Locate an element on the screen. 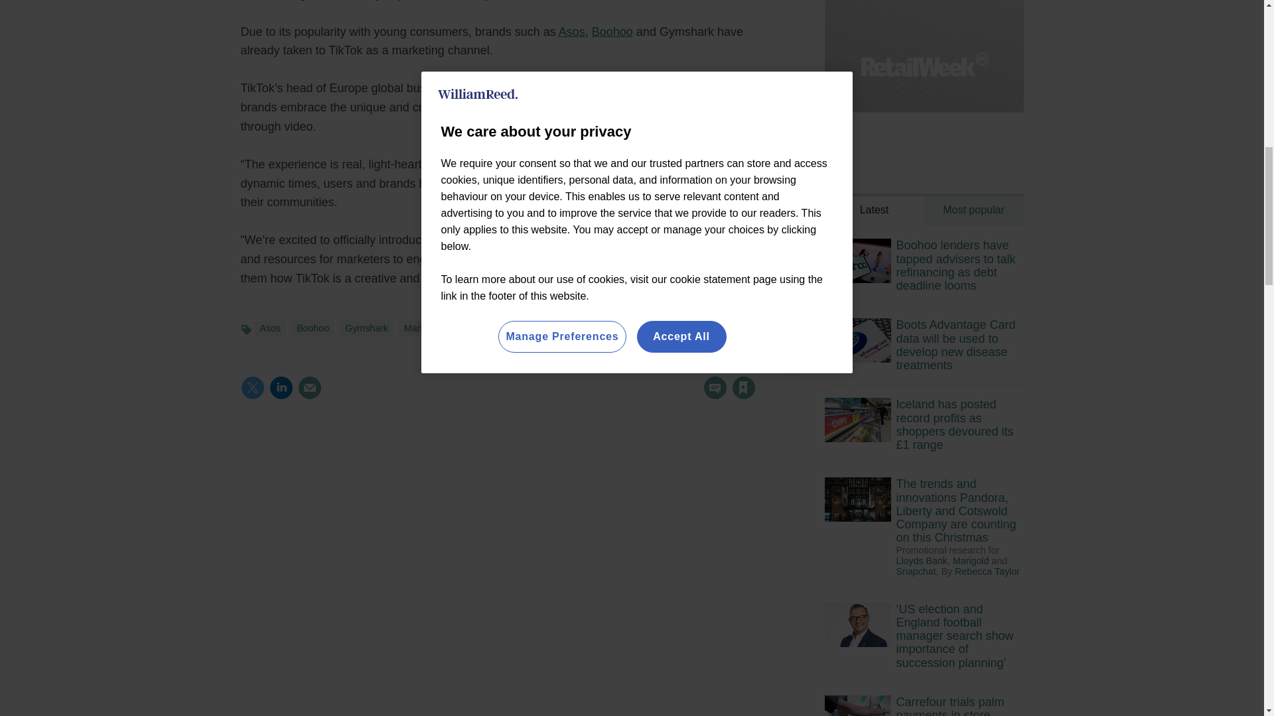 The width and height of the screenshot is (1274, 716). No comments is located at coordinates (711, 395).